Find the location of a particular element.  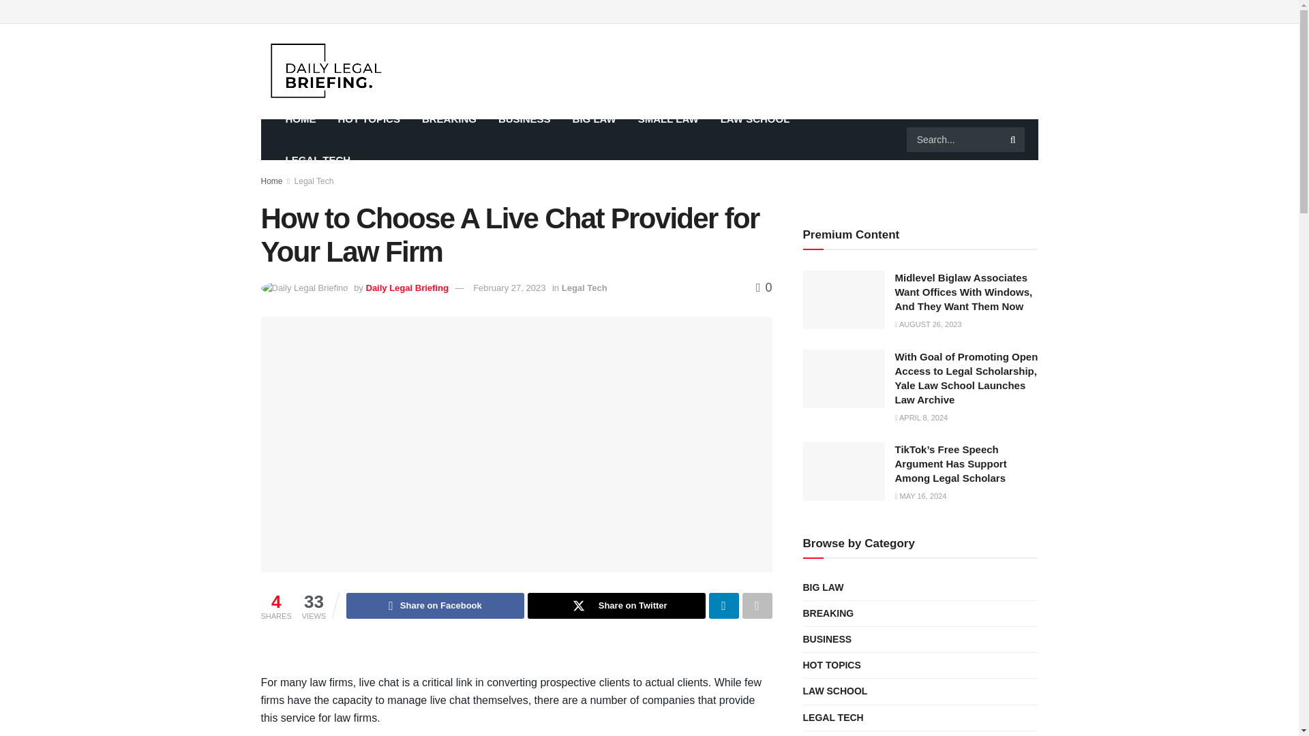

HOT TOPICS is located at coordinates (369, 119).